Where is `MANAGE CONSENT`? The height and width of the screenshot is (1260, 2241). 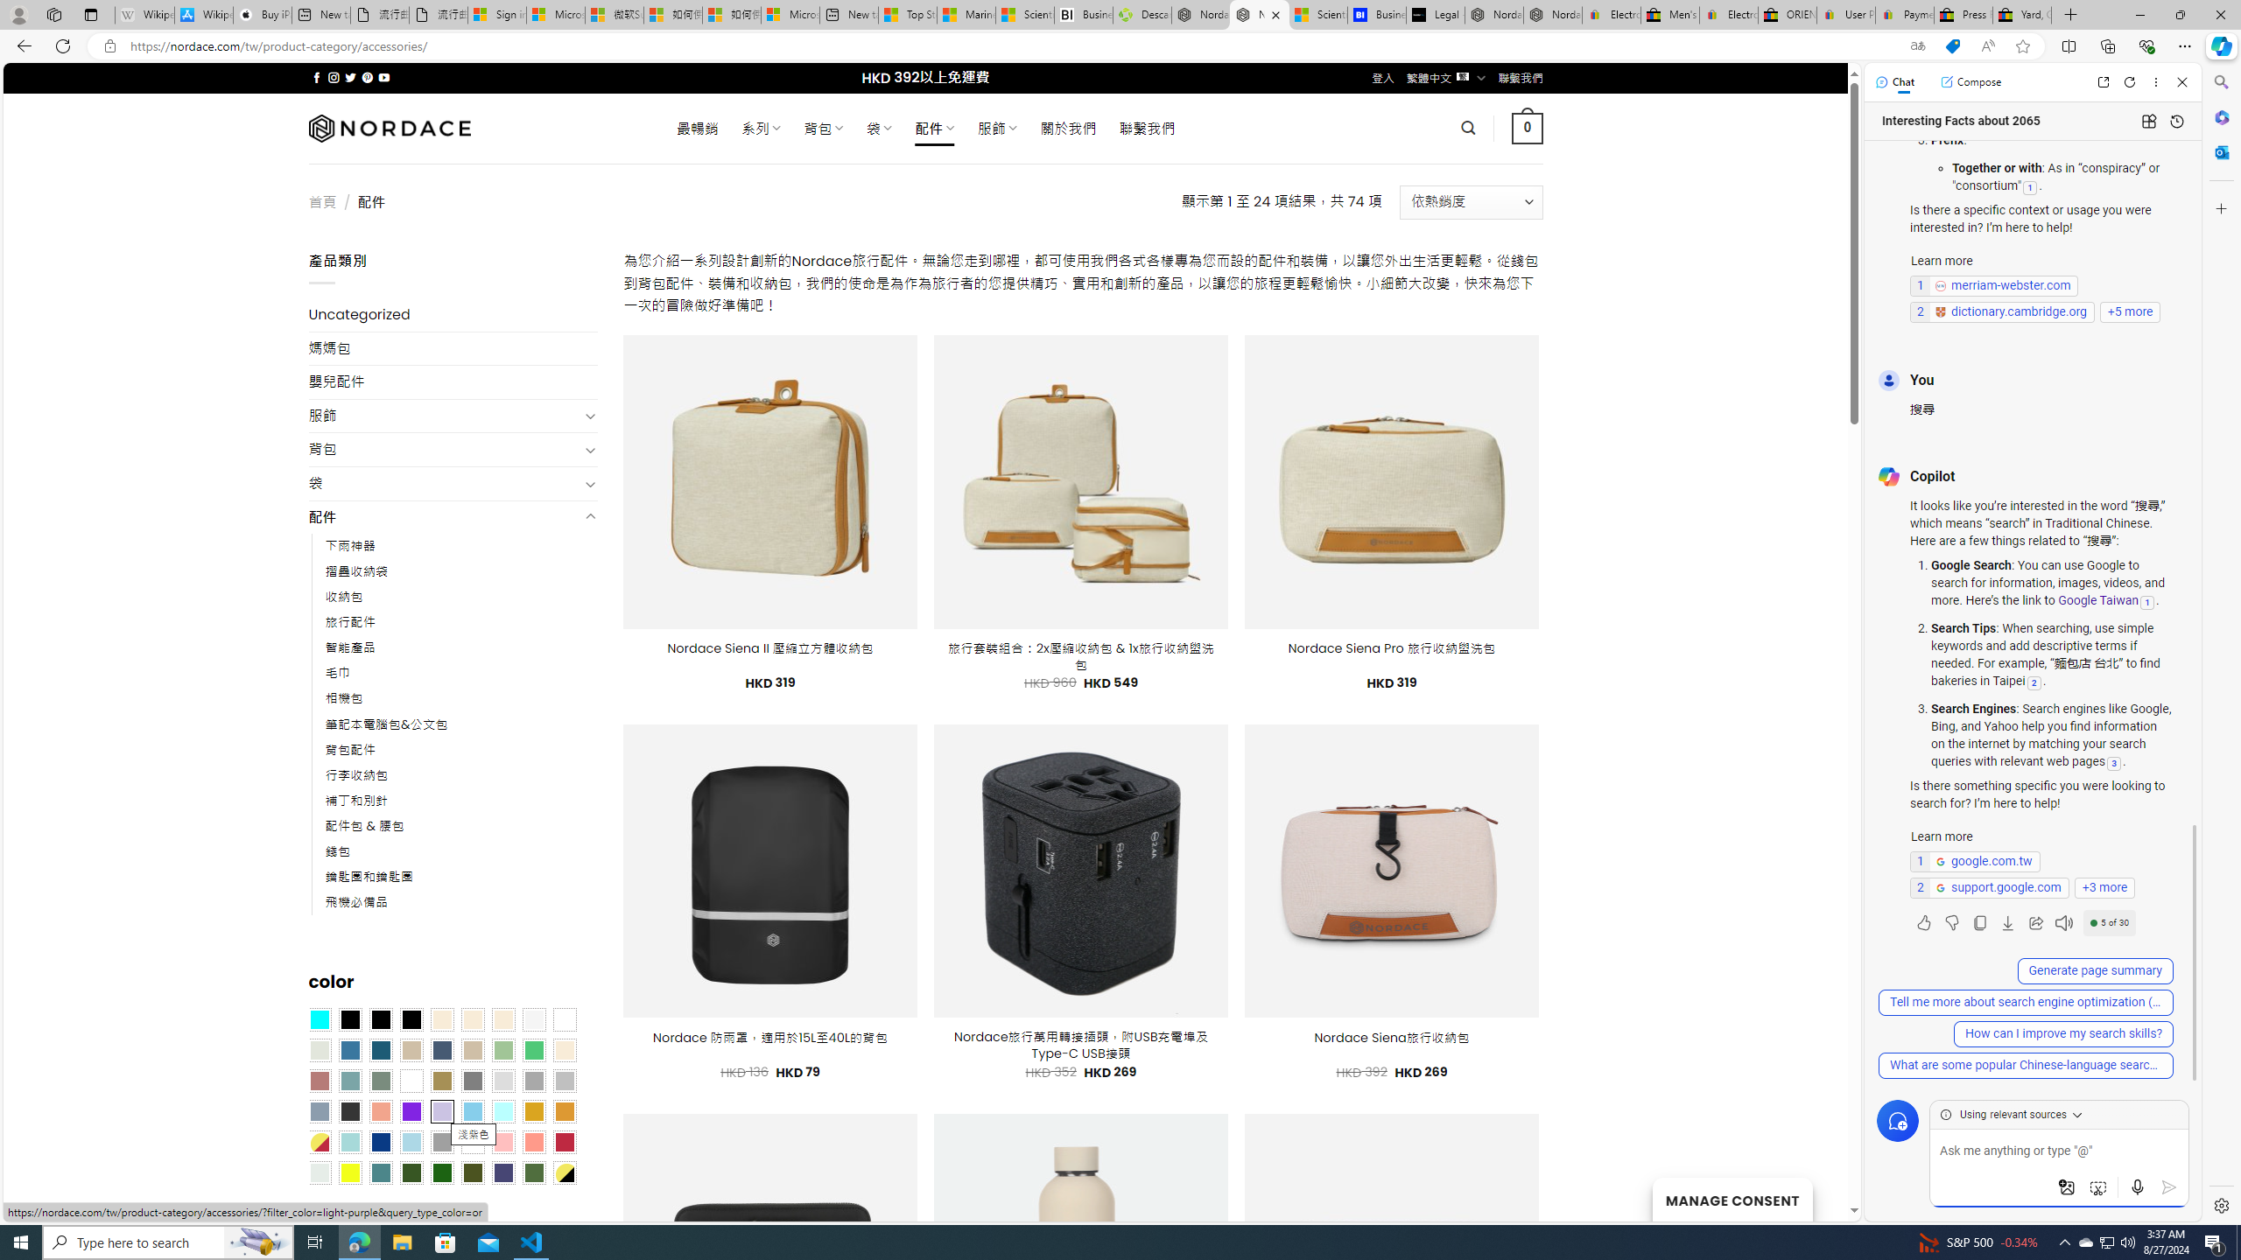 MANAGE CONSENT is located at coordinates (1732, 1199).